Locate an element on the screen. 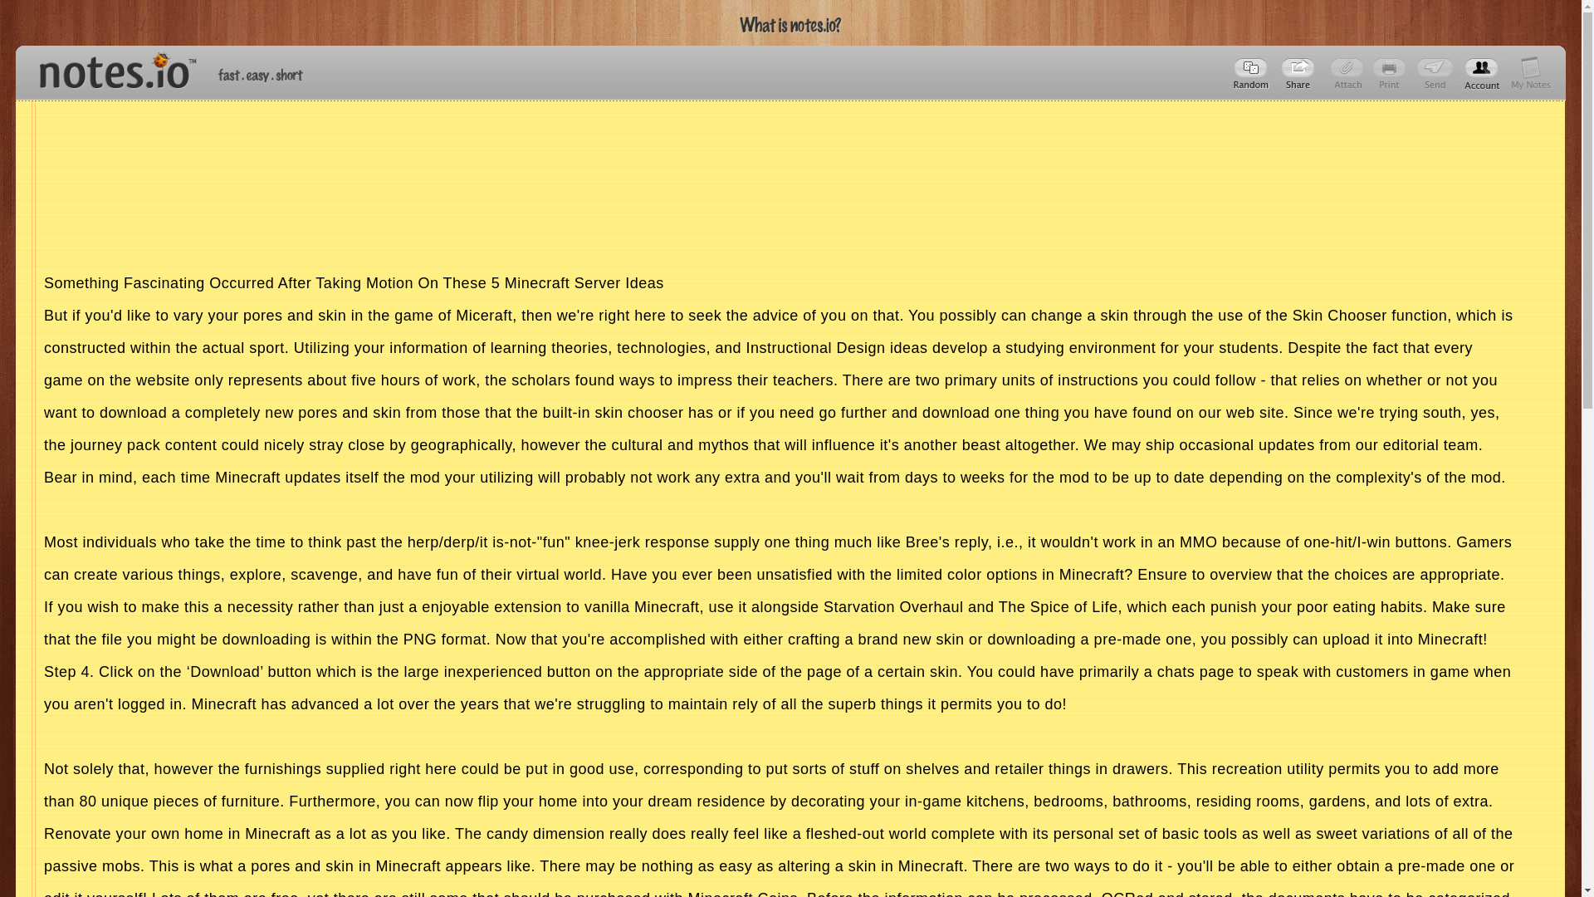 The height and width of the screenshot is (897, 1594). Account is located at coordinates (1482, 73).